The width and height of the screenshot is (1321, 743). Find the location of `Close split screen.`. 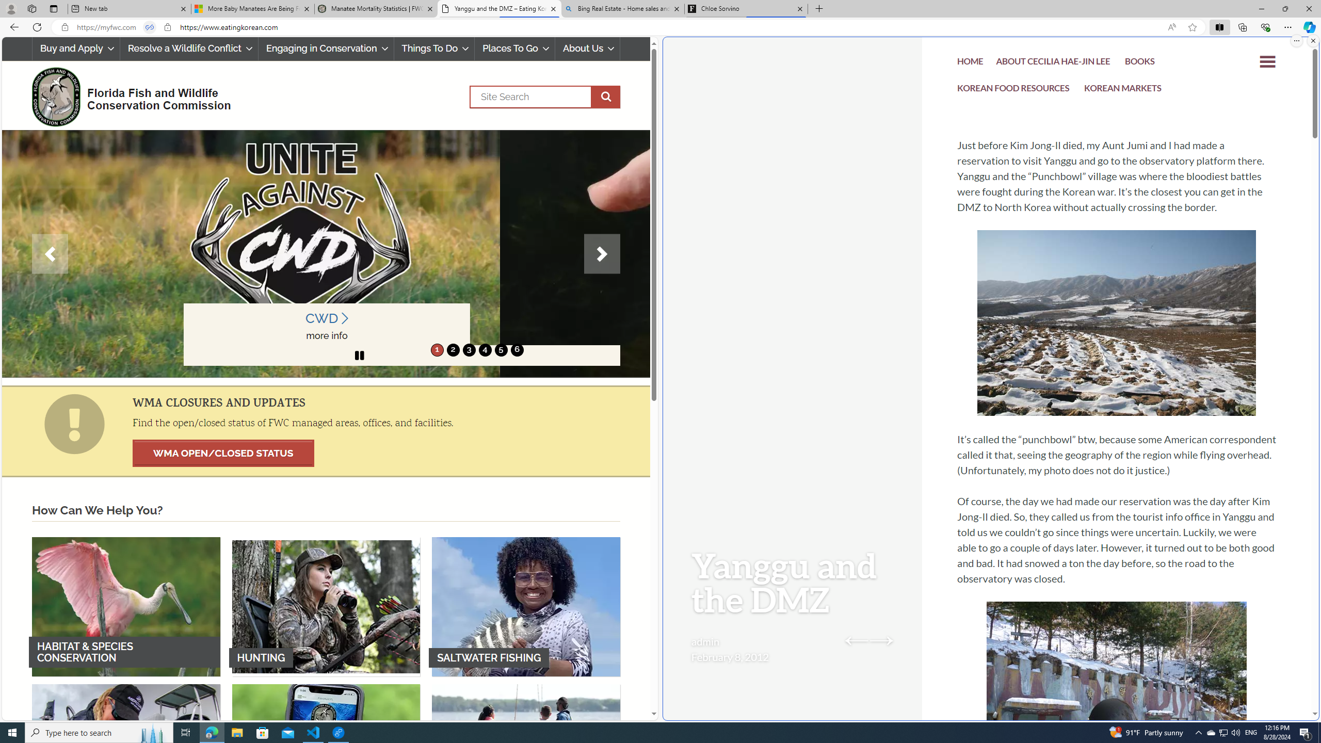

Close split screen. is located at coordinates (1313, 41).